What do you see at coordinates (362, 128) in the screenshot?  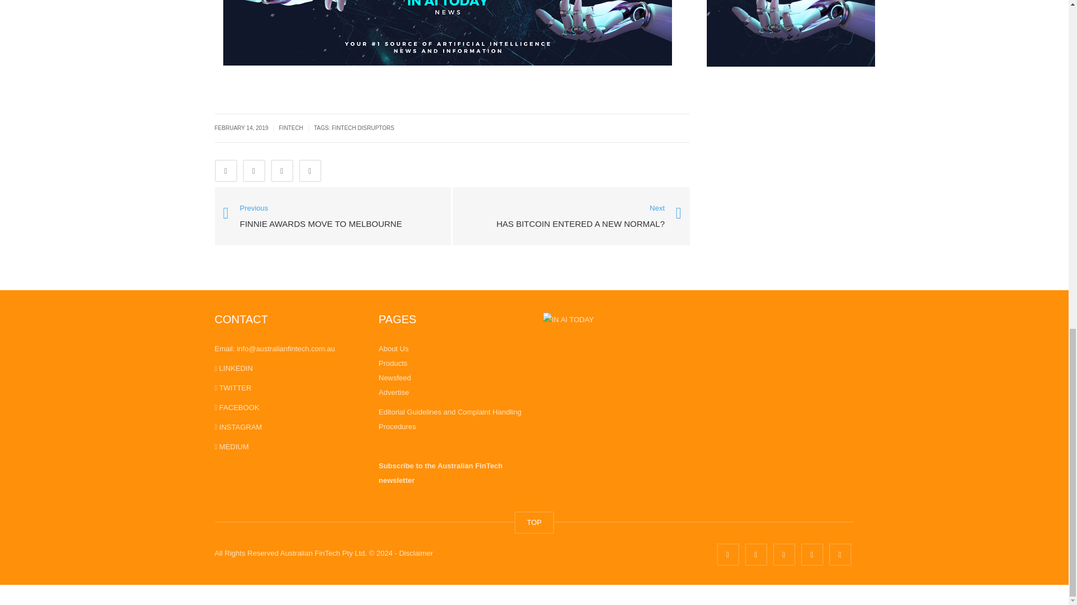 I see `FINTECH DISRUPTORS` at bounding box center [362, 128].